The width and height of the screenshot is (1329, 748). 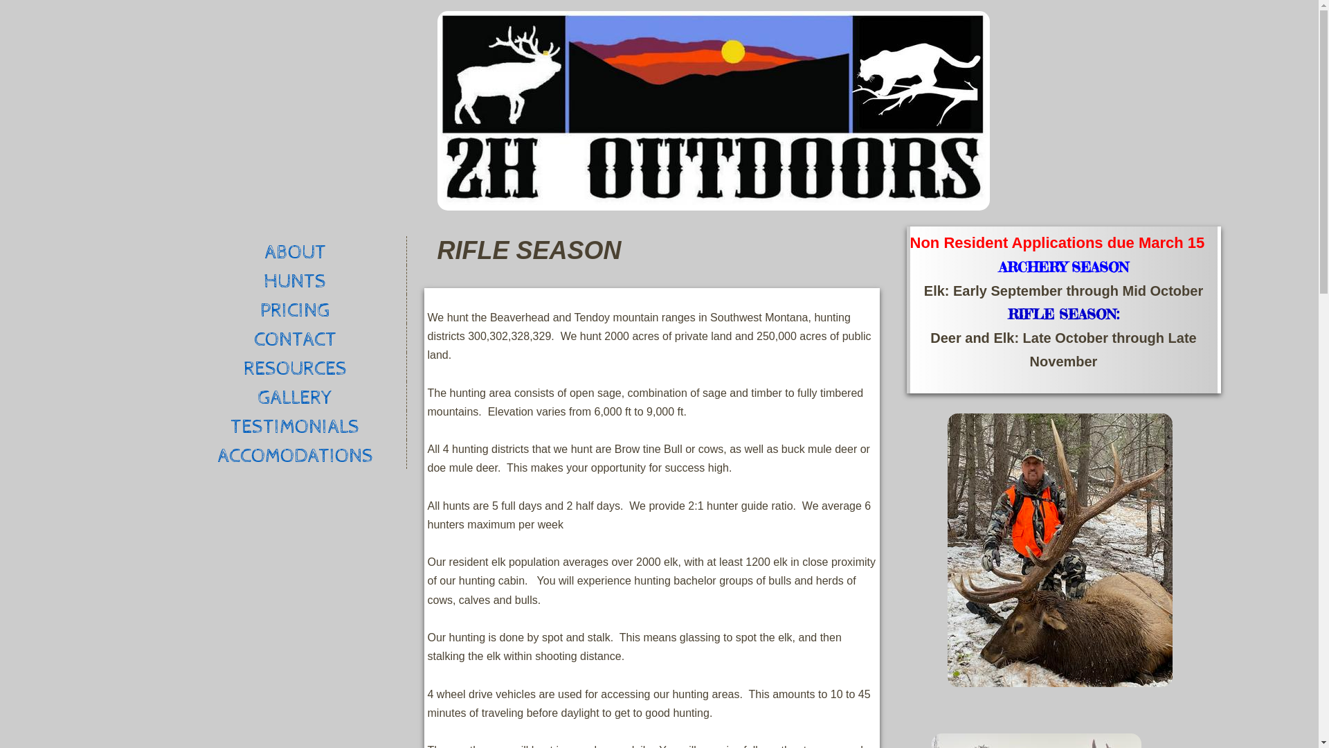 I want to click on PRICING, so click(x=296, y=309).